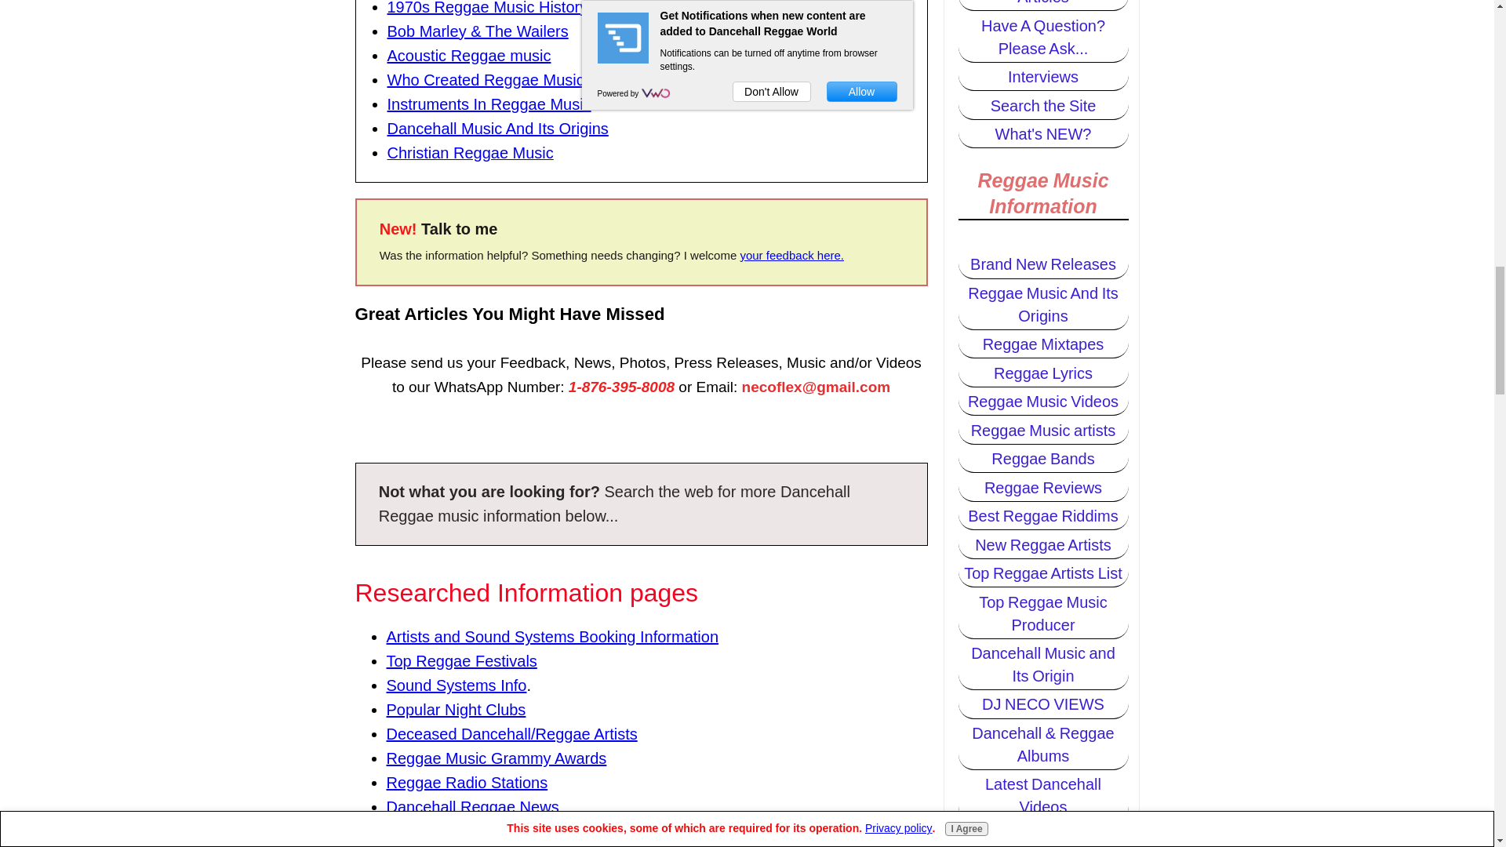 The width and height of the screenshot is (1506, 847). I want to click on Dancehall Music And Its Origins, so click(497, 129).